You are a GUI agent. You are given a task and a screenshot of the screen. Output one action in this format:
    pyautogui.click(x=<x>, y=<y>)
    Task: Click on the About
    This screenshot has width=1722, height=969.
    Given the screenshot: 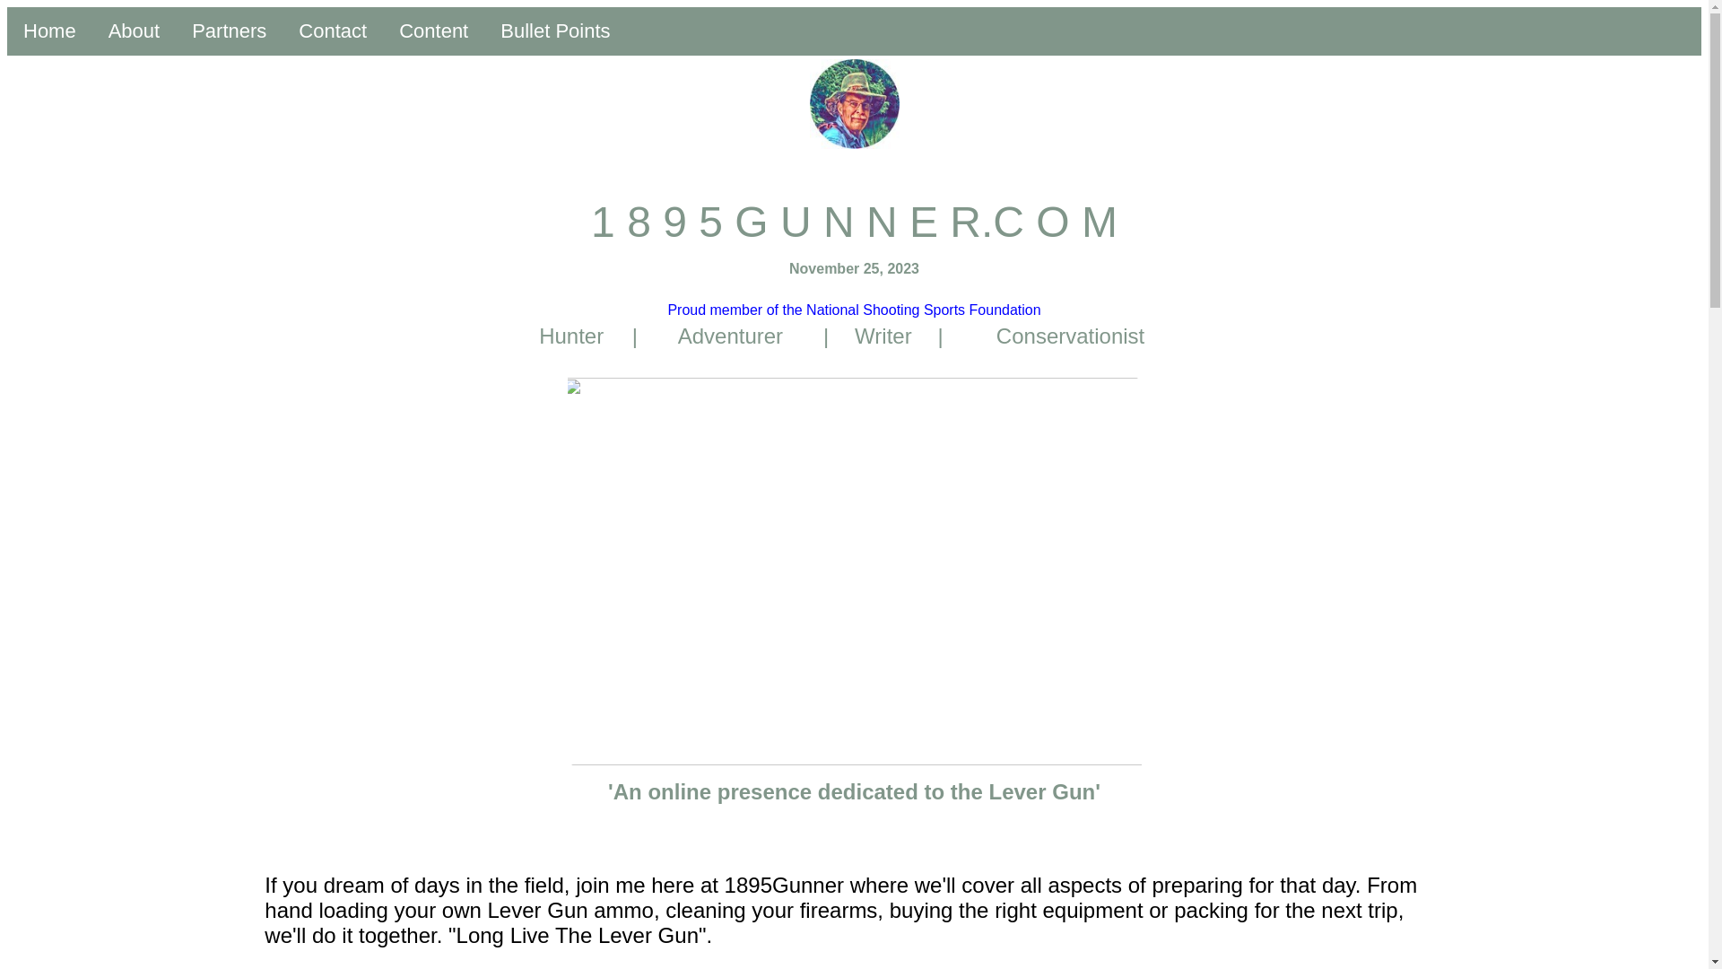 What is the action you would take?
    pyautogui.click(x=135, y=31)
    